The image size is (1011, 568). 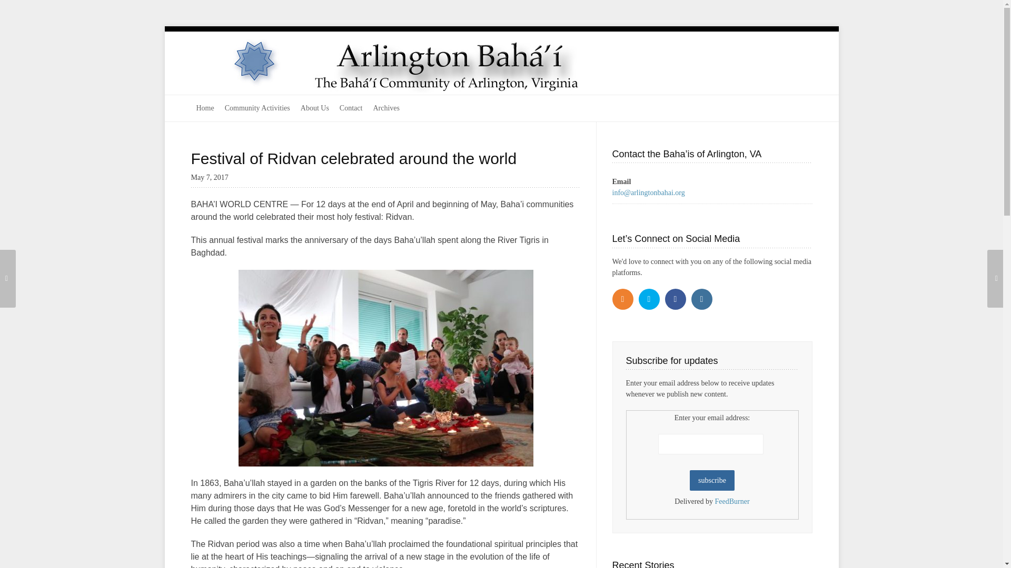 What do you see at coordinates (386, 108) in the screenshot?
I see `Archives` at bounding box center [386, 108].